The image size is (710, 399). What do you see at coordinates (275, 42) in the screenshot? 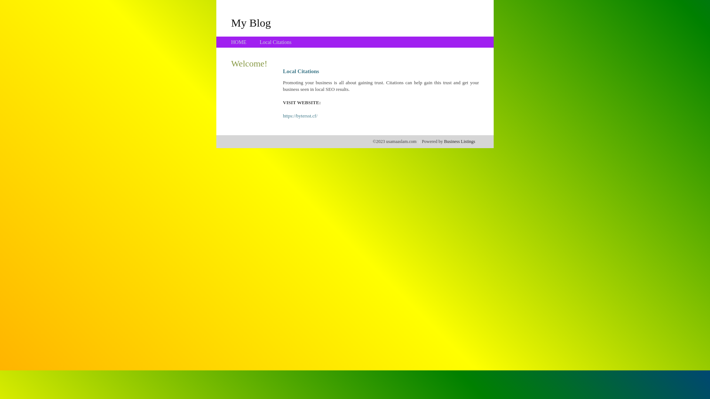
I see `Local Citations` at bounding box center [275, 42].